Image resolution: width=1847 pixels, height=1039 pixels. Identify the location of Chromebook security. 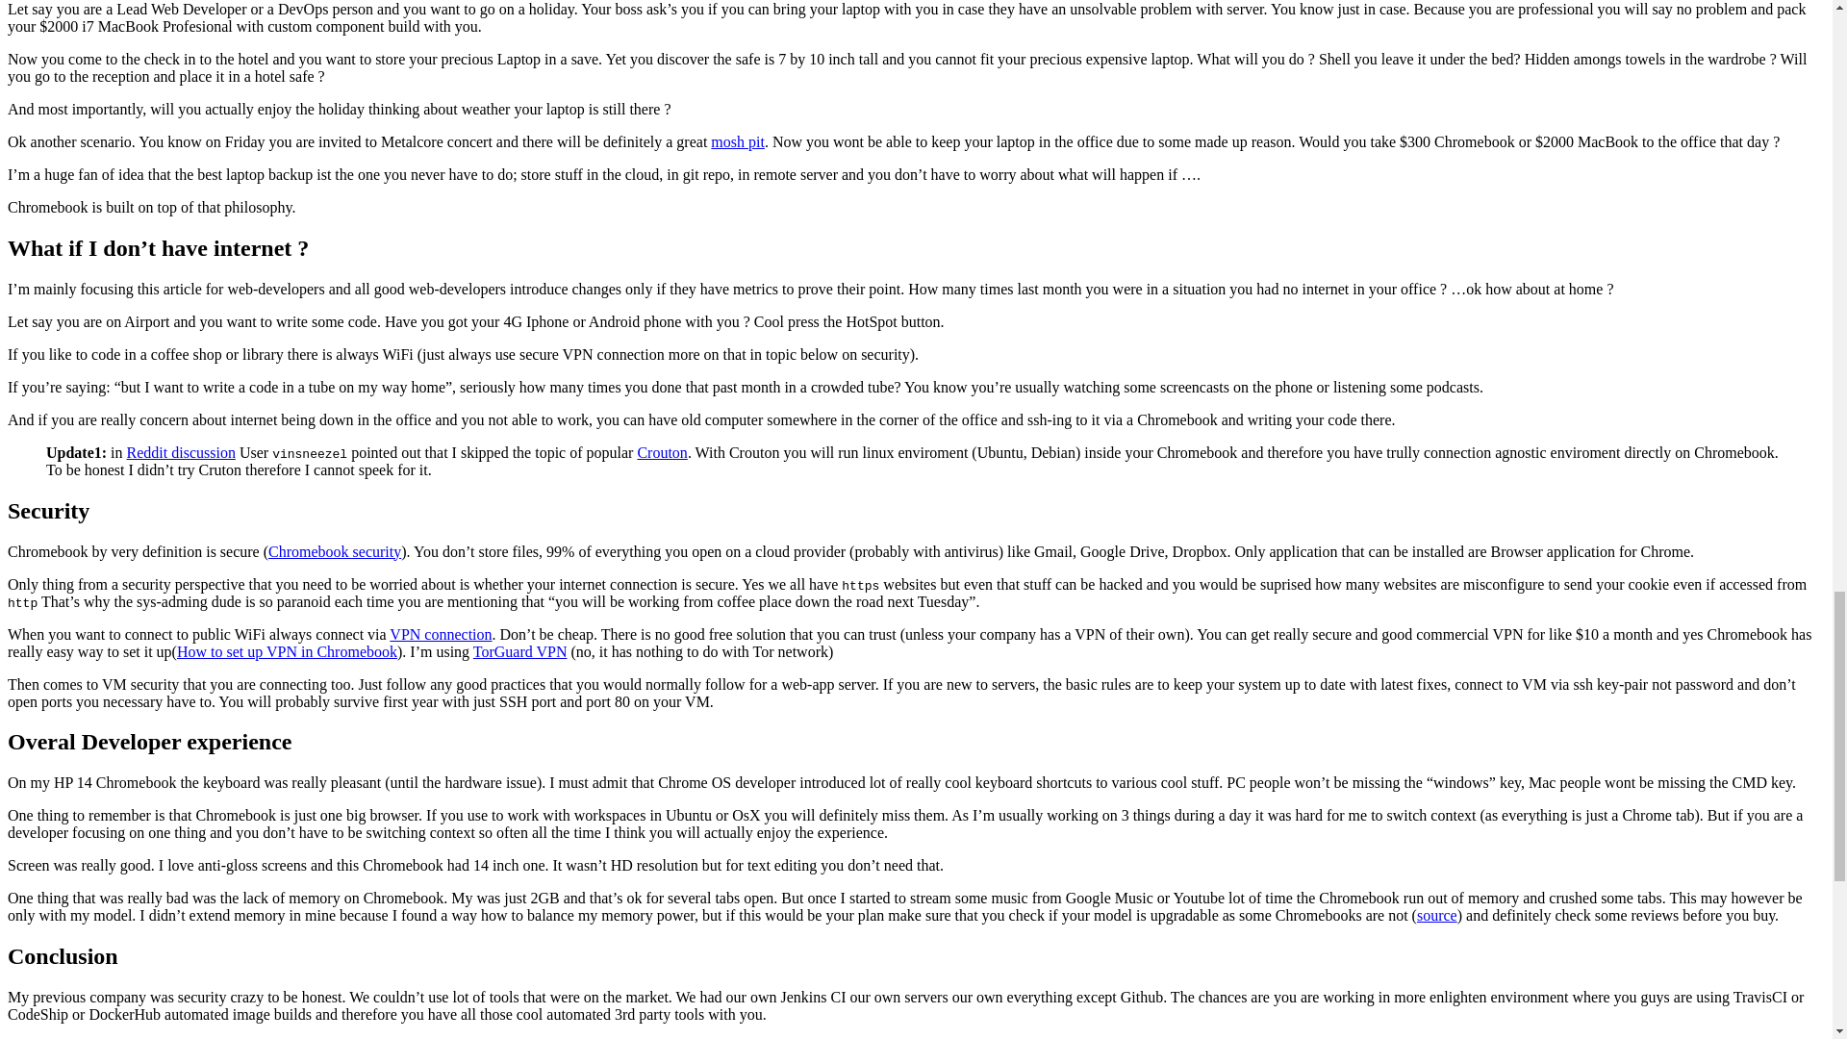
(334, 550).